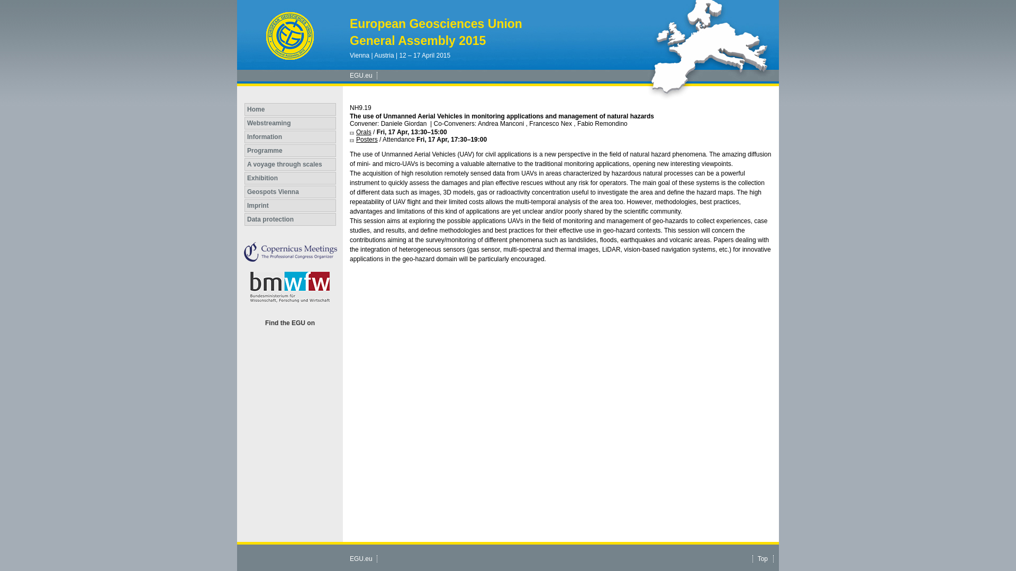 This screenshot has width=1016, height=571. I want to click on A voyage through scales, so click(290, 164).